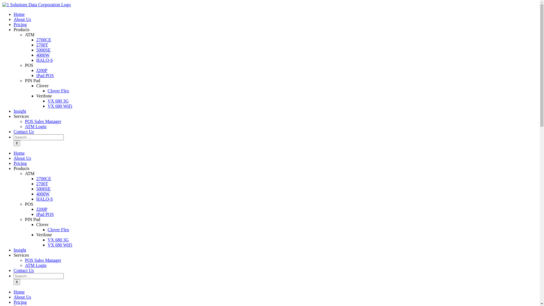 This screenshot has height=306, width=544. What do you see at coordinates (60, 245) in the screenshot?
I see `VX 680 WiFi` at bounding box center [60, 245].